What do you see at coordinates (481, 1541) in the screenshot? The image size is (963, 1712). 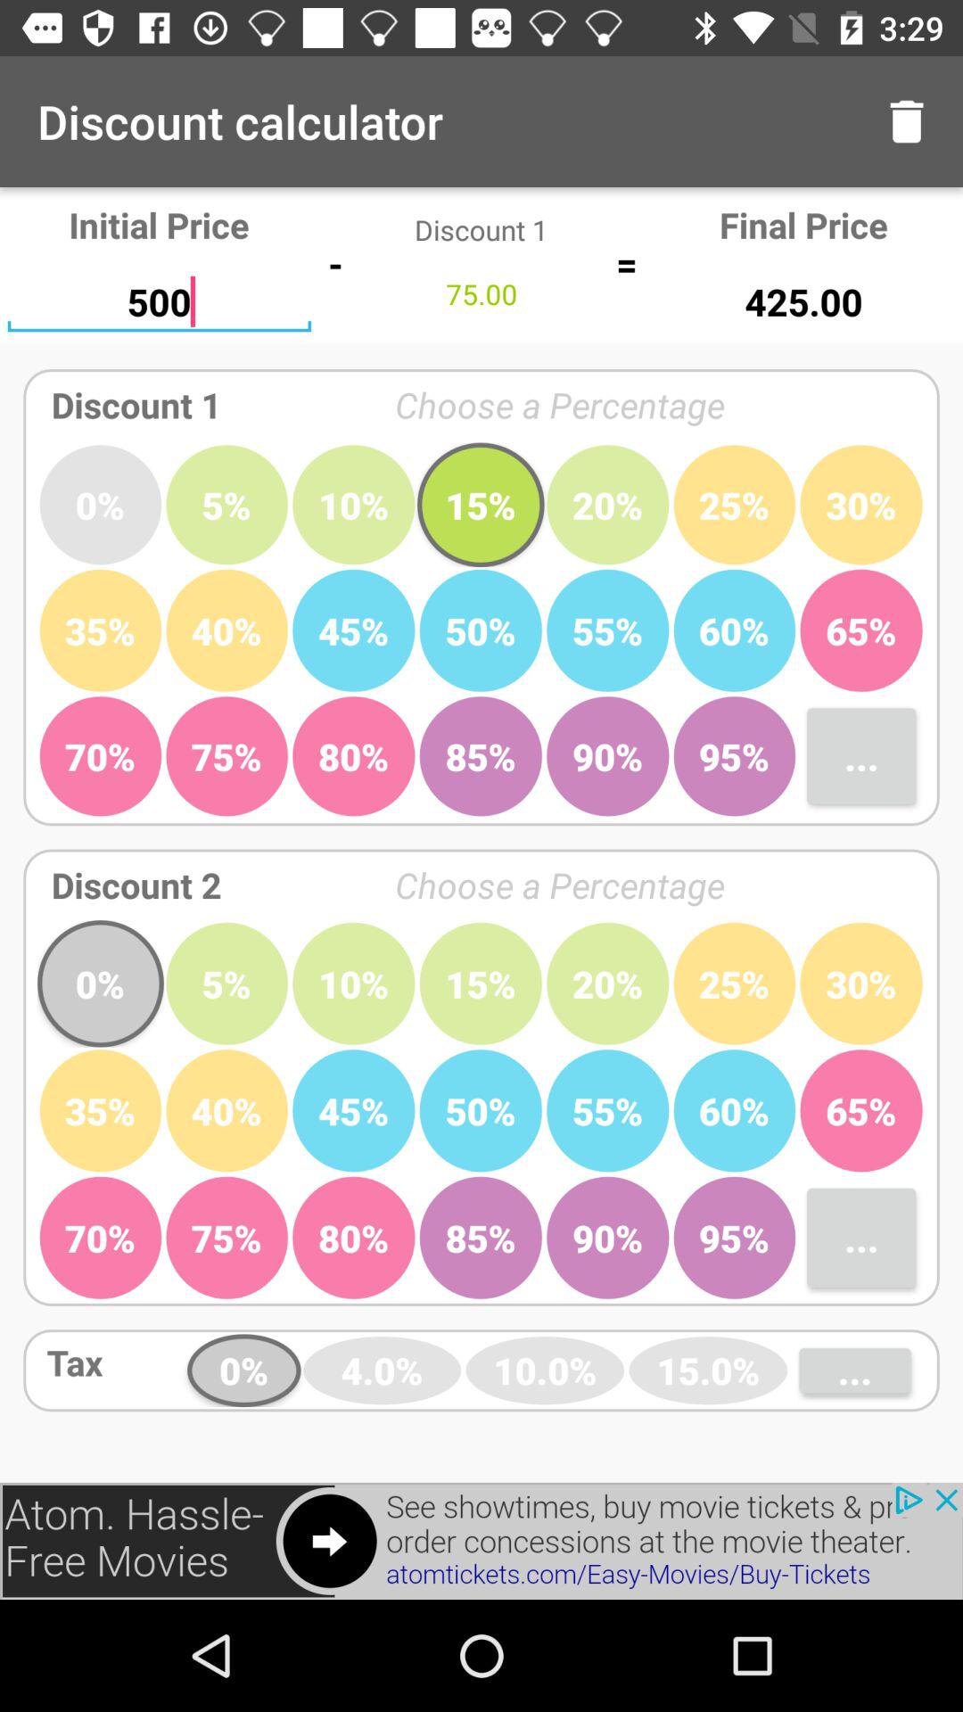 I see `share the article` at bounding box center [481, 1541].